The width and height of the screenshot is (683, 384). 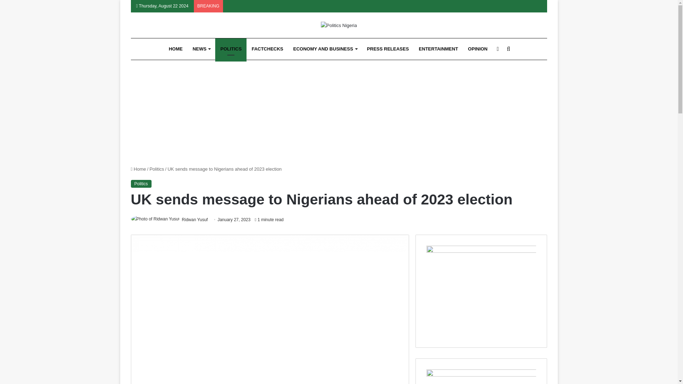 What do you see at coordinates (175, 49) in the screenshot?
I see `HOME` at bounding box center [175, 49].